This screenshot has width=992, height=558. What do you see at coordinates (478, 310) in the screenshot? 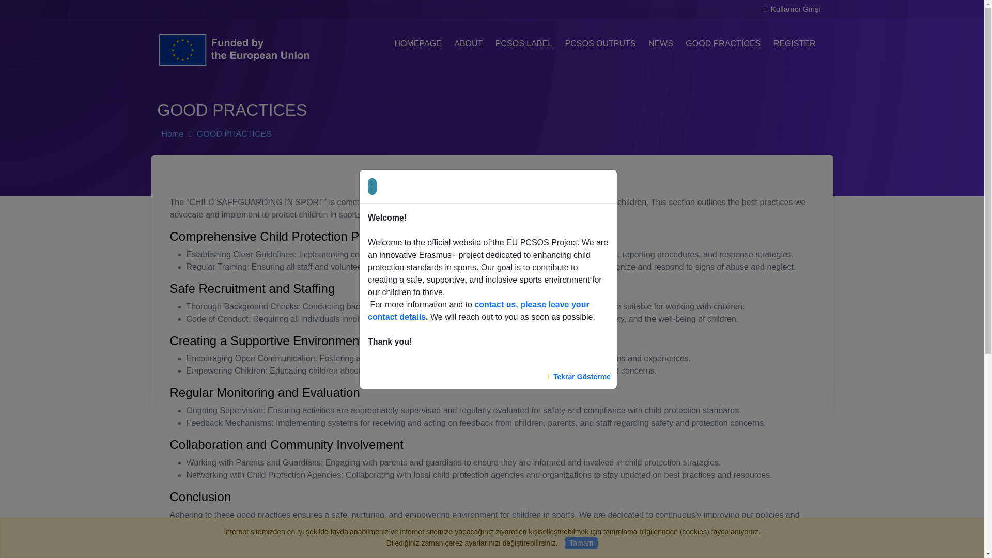
I see `contact us, please leave your contact details` at bounding box center [478, 310].